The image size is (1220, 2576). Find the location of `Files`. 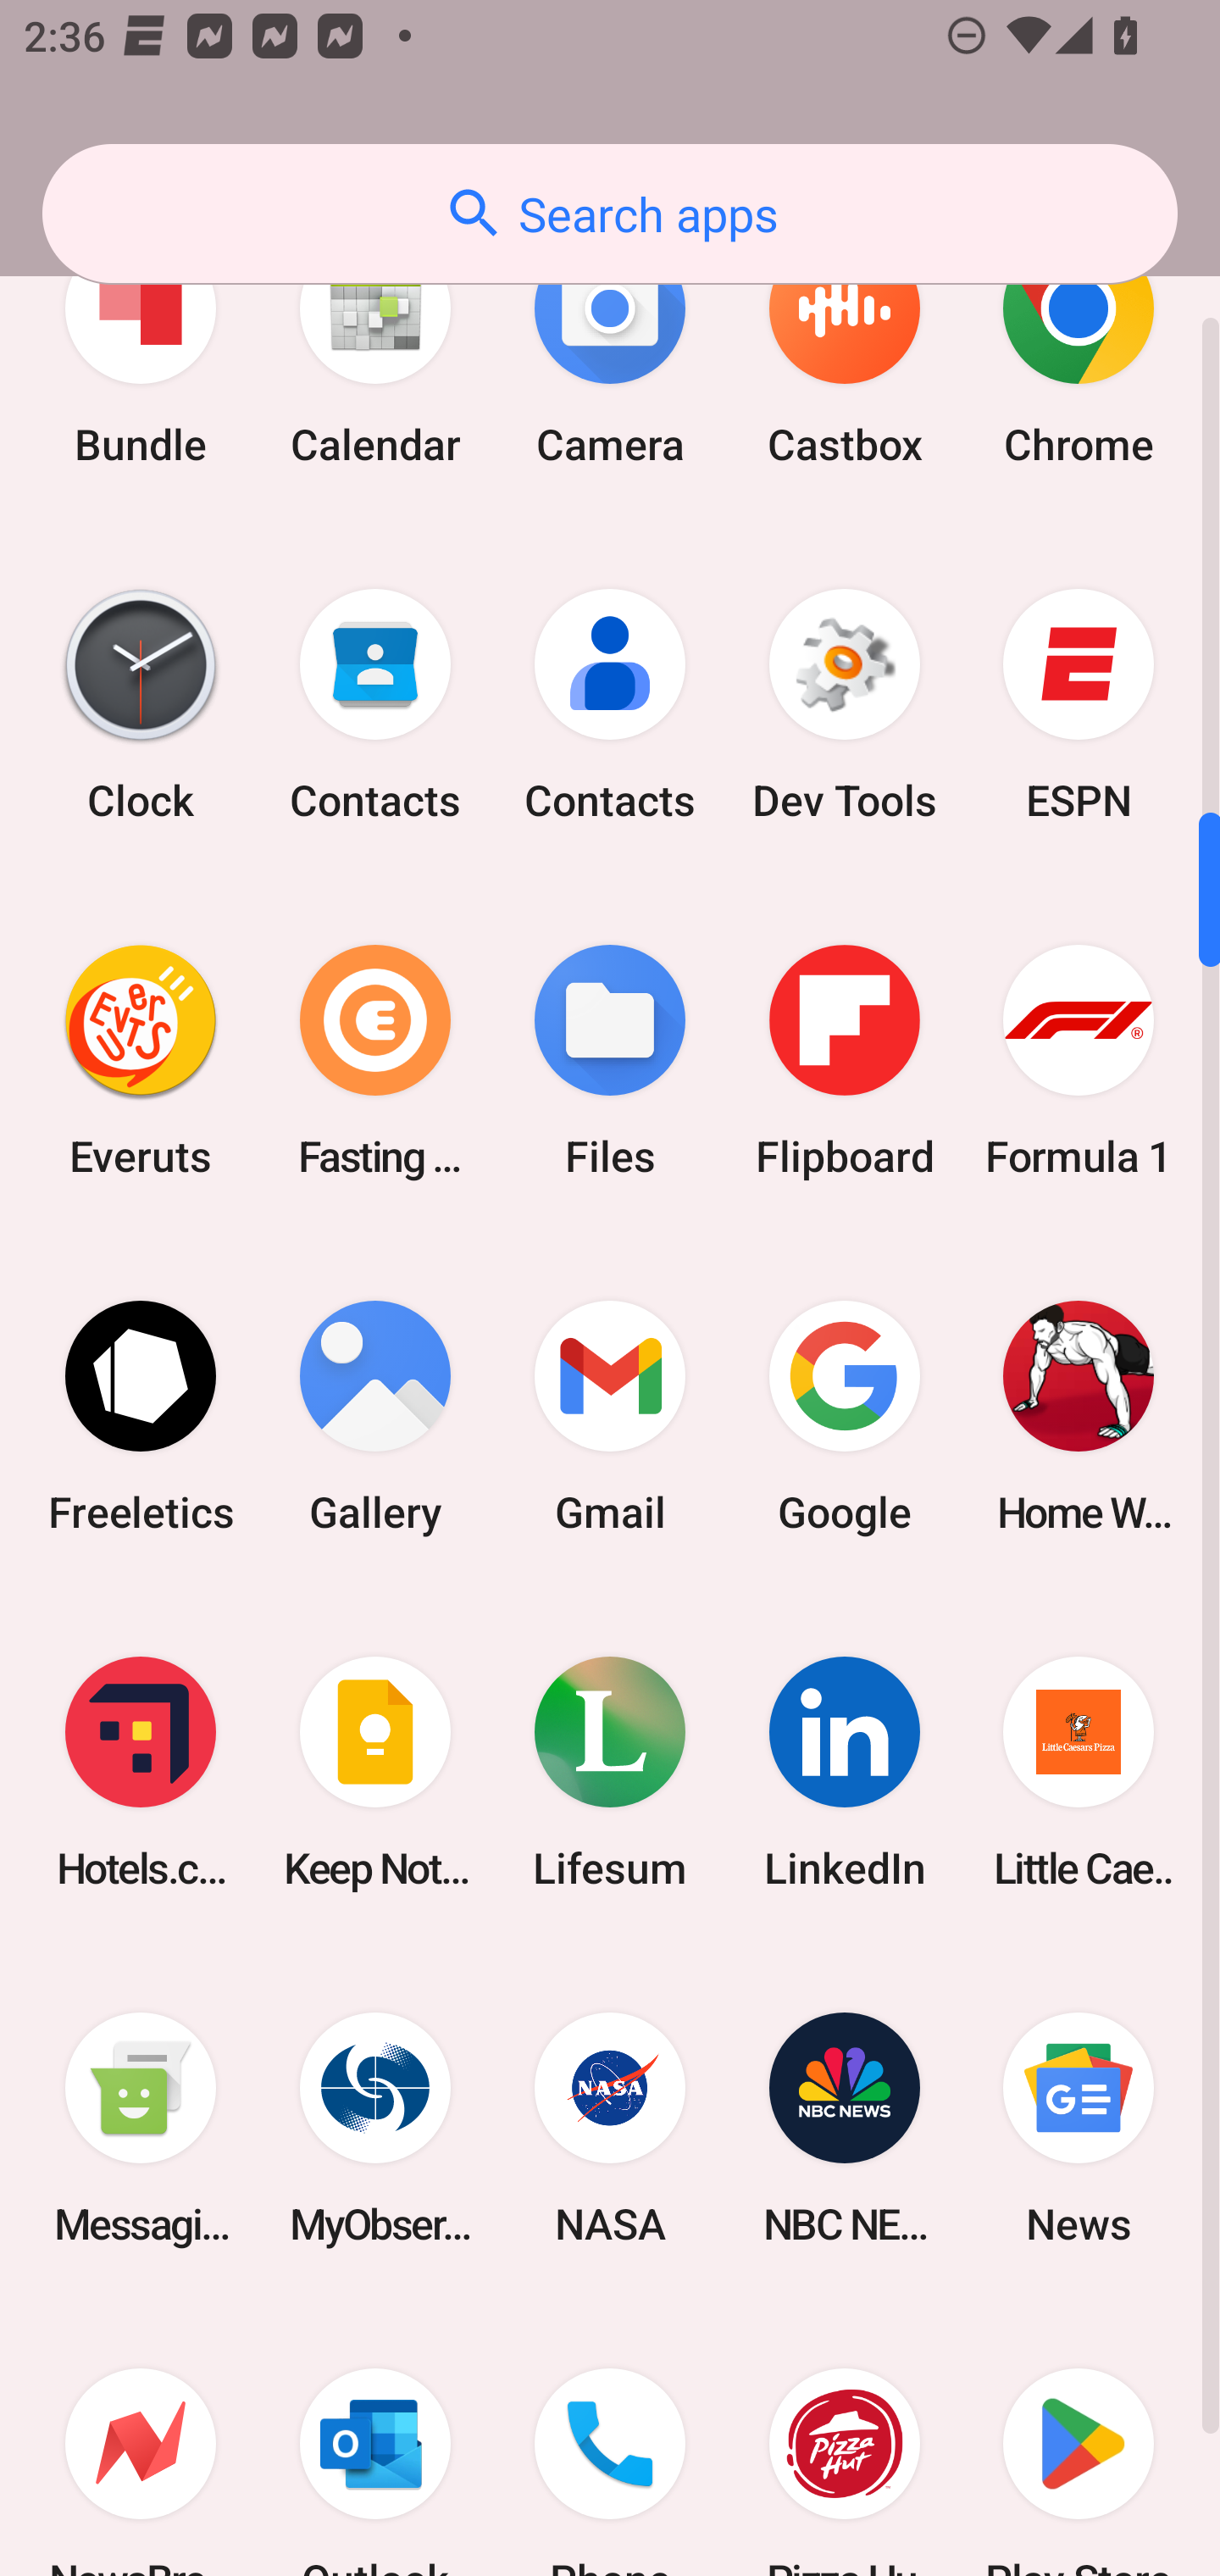

Files is located at coordinates (610, 1061).